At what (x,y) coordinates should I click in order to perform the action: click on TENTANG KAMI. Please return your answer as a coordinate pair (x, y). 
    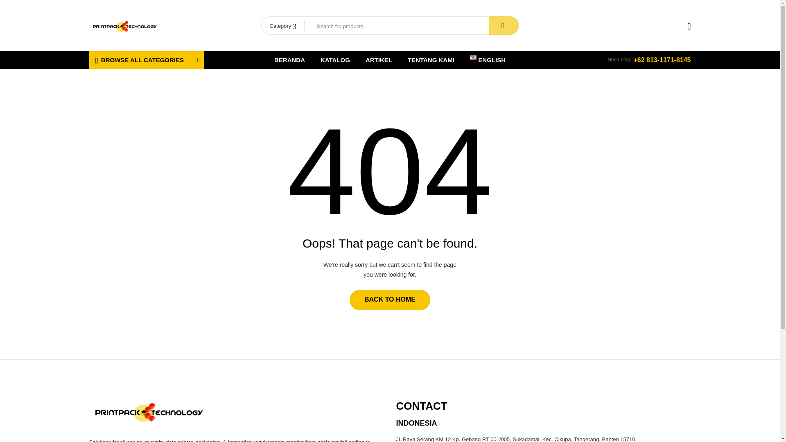
    Looking at the image, I should click on (431, 60).